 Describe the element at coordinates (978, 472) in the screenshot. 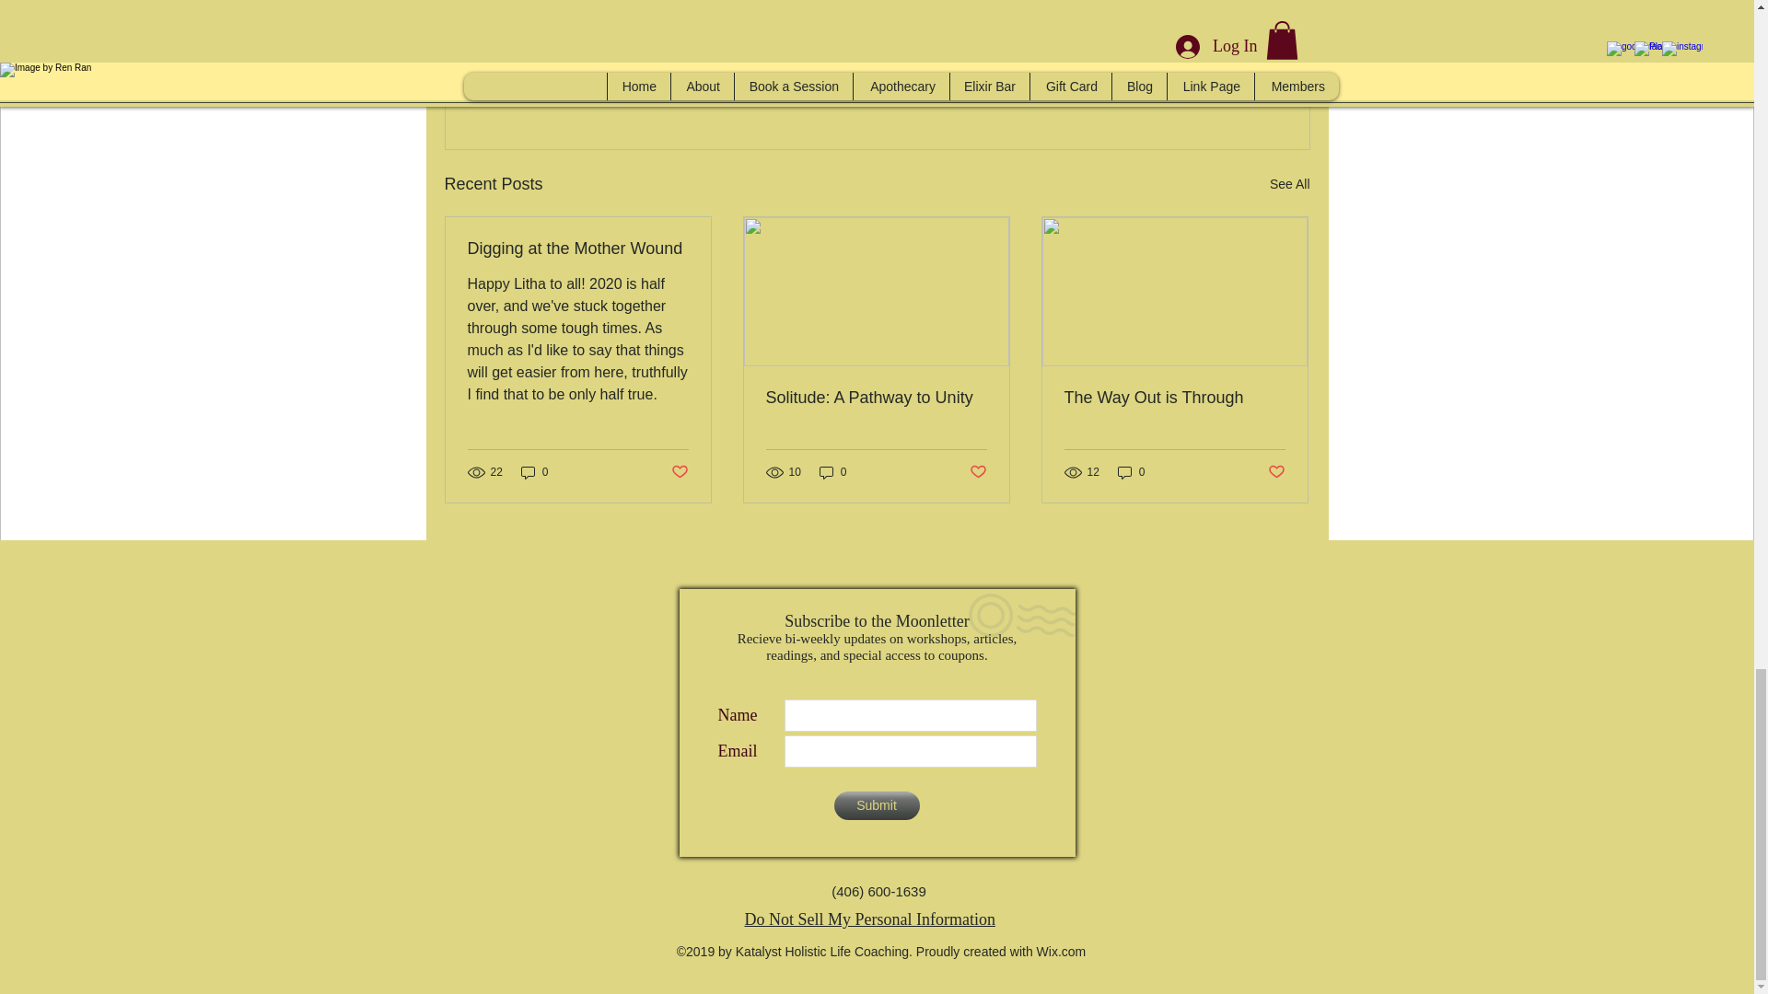

I see `Post not marked as liked` at that location.